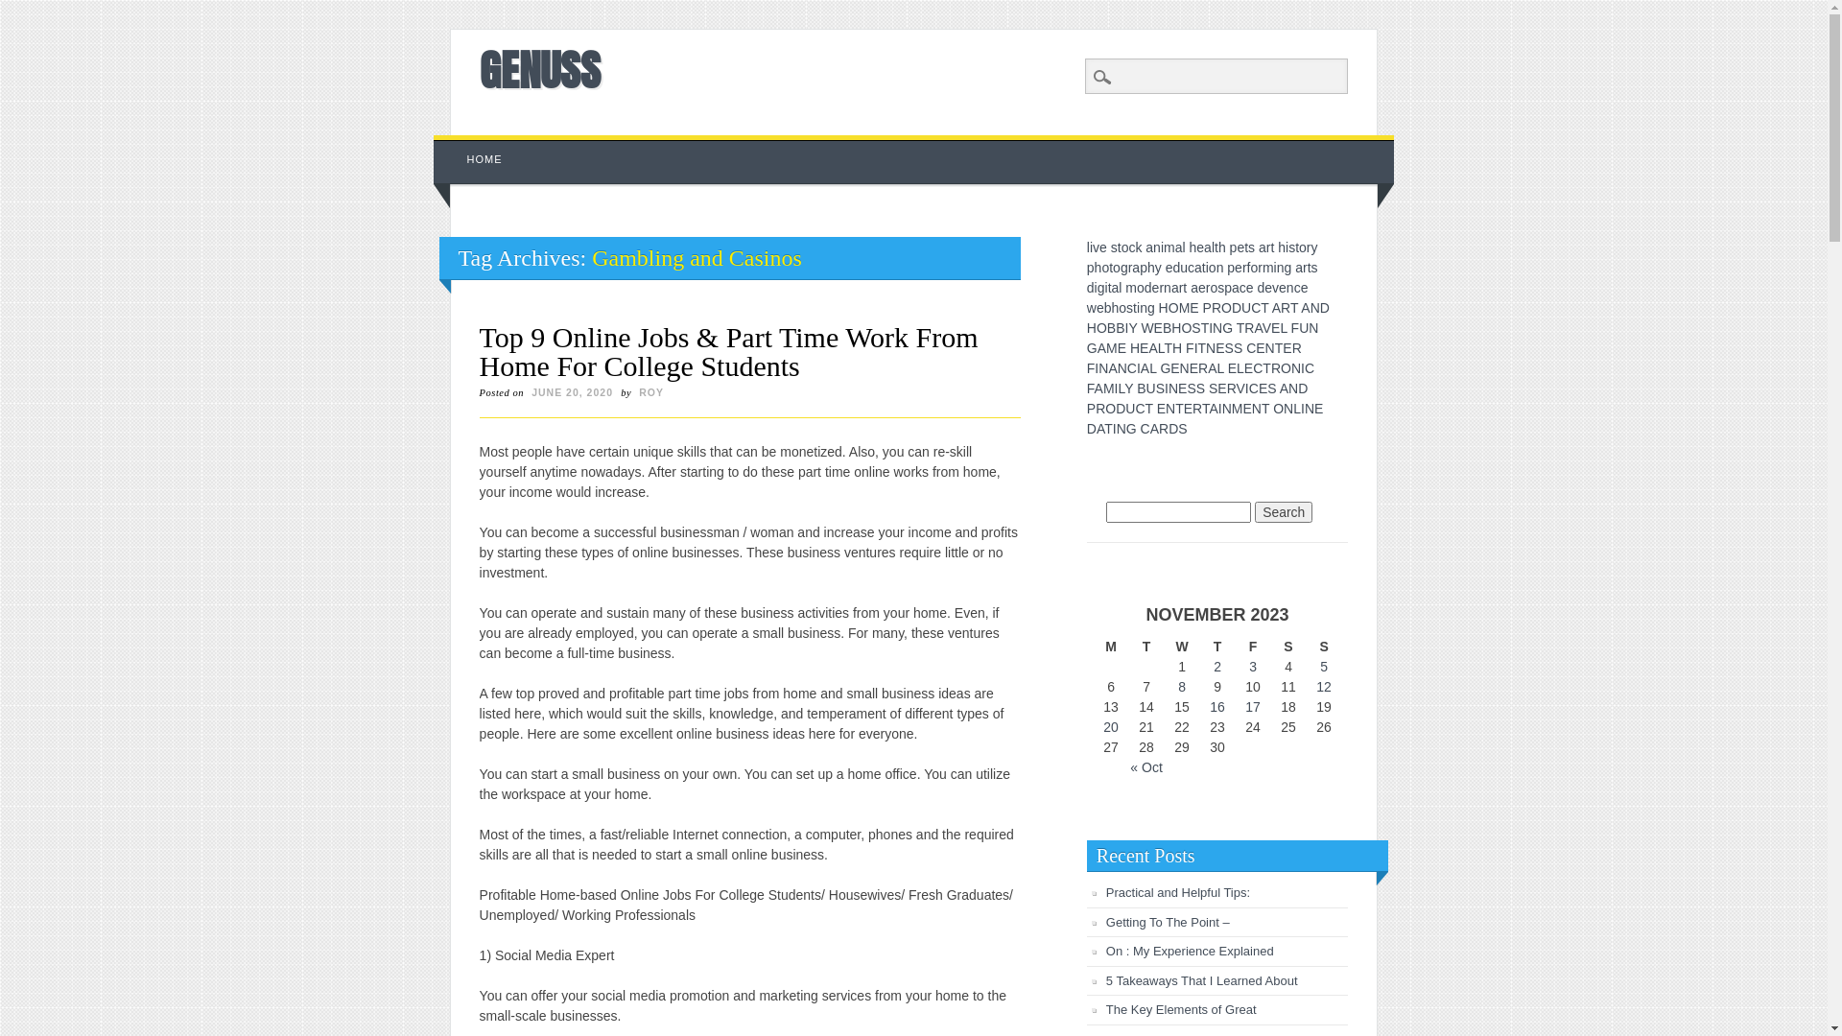 This screenshot has width=1842, height=1036. Describe the element at coordinates (1314, 268) in the screenshot. I see `s` at that location.